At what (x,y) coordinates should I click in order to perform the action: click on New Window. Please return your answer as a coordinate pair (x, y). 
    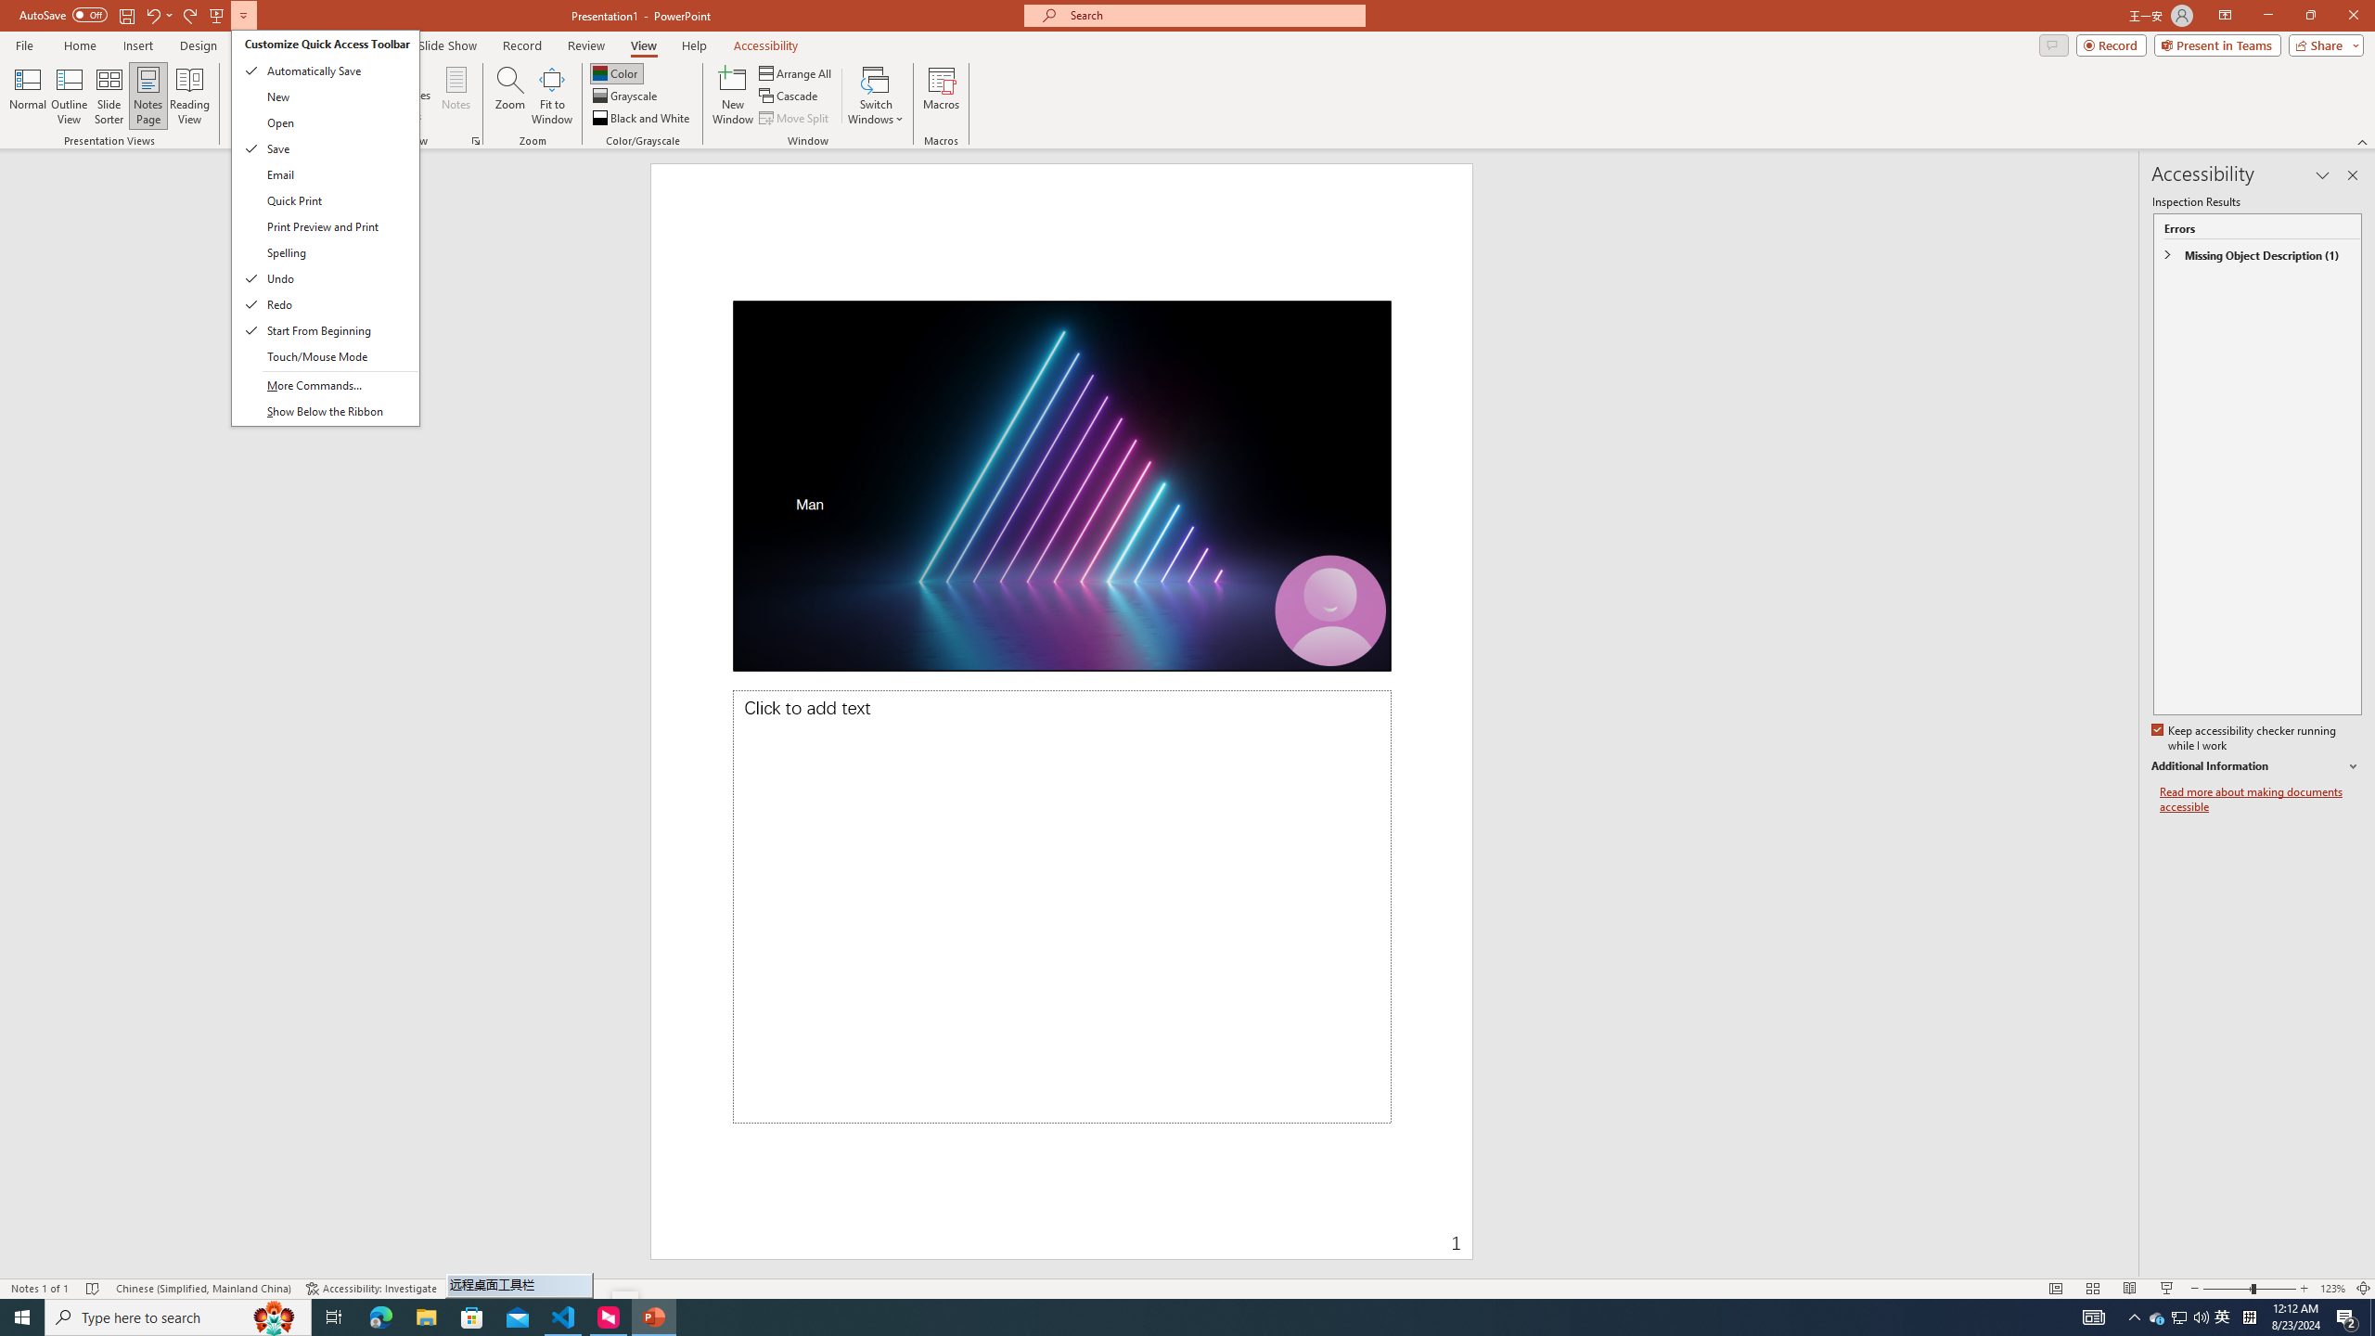
    Looking at the image, I should click on (733, 96).